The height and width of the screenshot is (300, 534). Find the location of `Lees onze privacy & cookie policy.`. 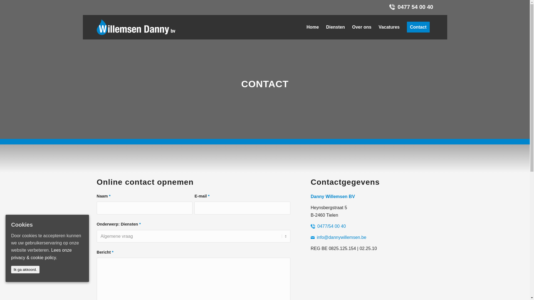

Lees onze privacy & cookie policy. is located at coordinates (41, 254).